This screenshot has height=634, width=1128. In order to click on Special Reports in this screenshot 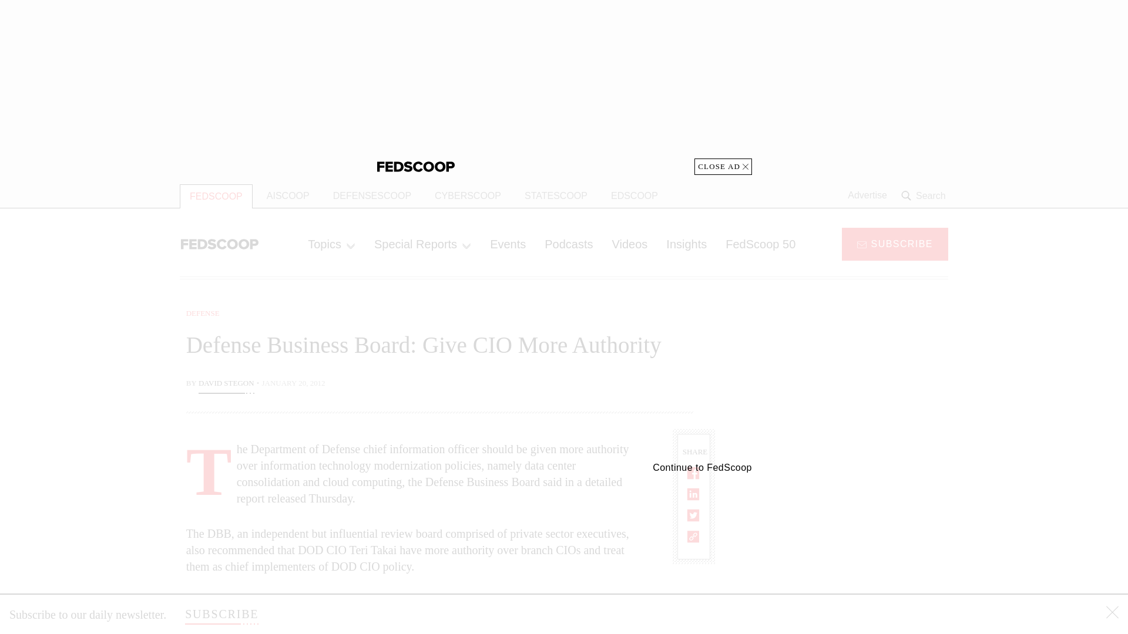, I will do `click(422, 244)`.